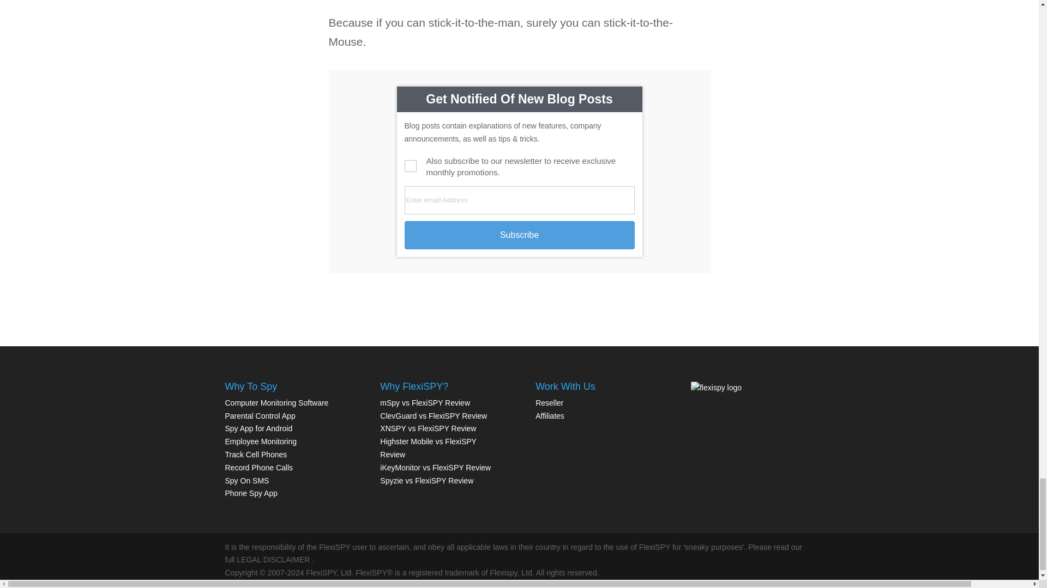 This screenshot has height=588, width=1047. Describe the element at coordinates (258, 428) in the screenshot. I see `Spy App for Android` at that location.